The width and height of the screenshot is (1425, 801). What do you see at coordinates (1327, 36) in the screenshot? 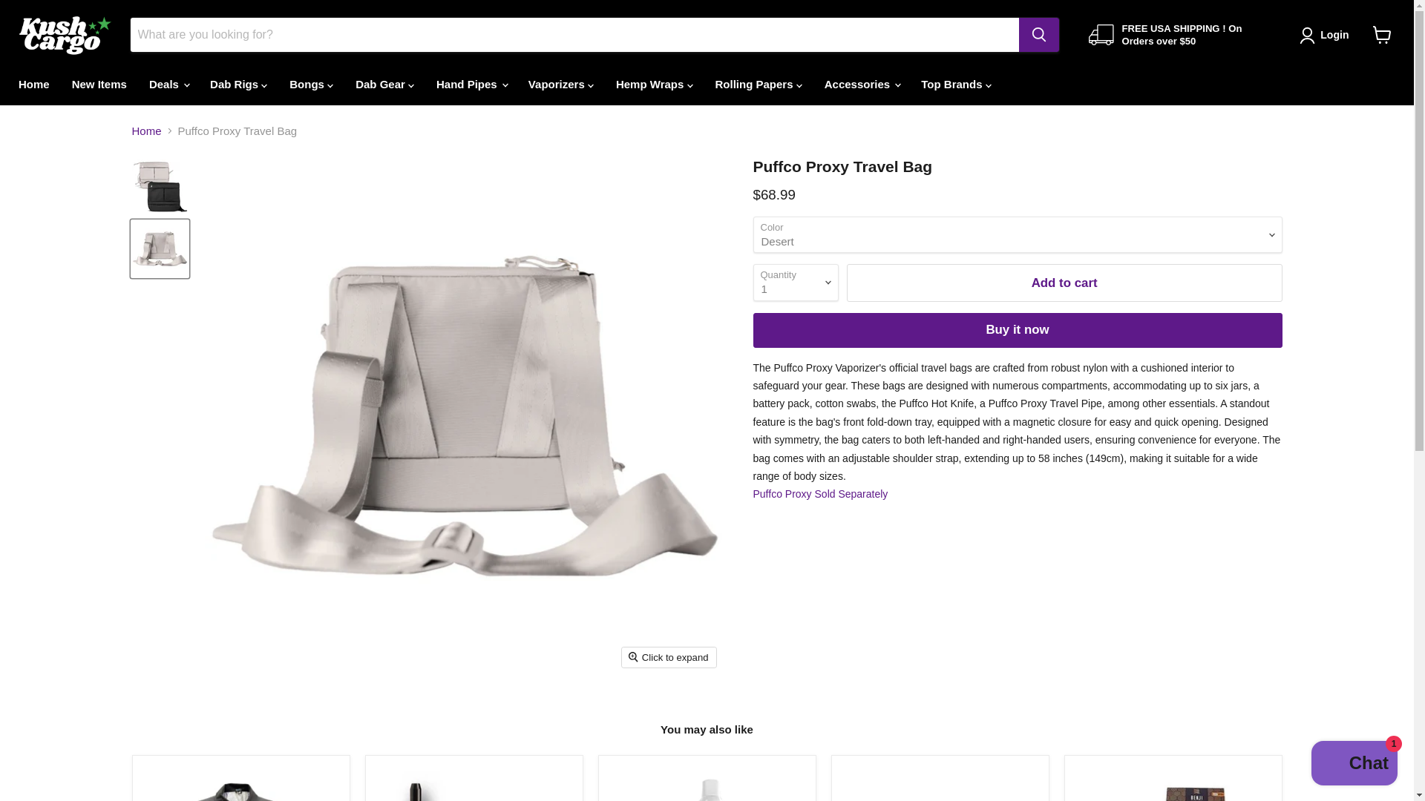
I see `Login` at bounding box center [1327, 36].